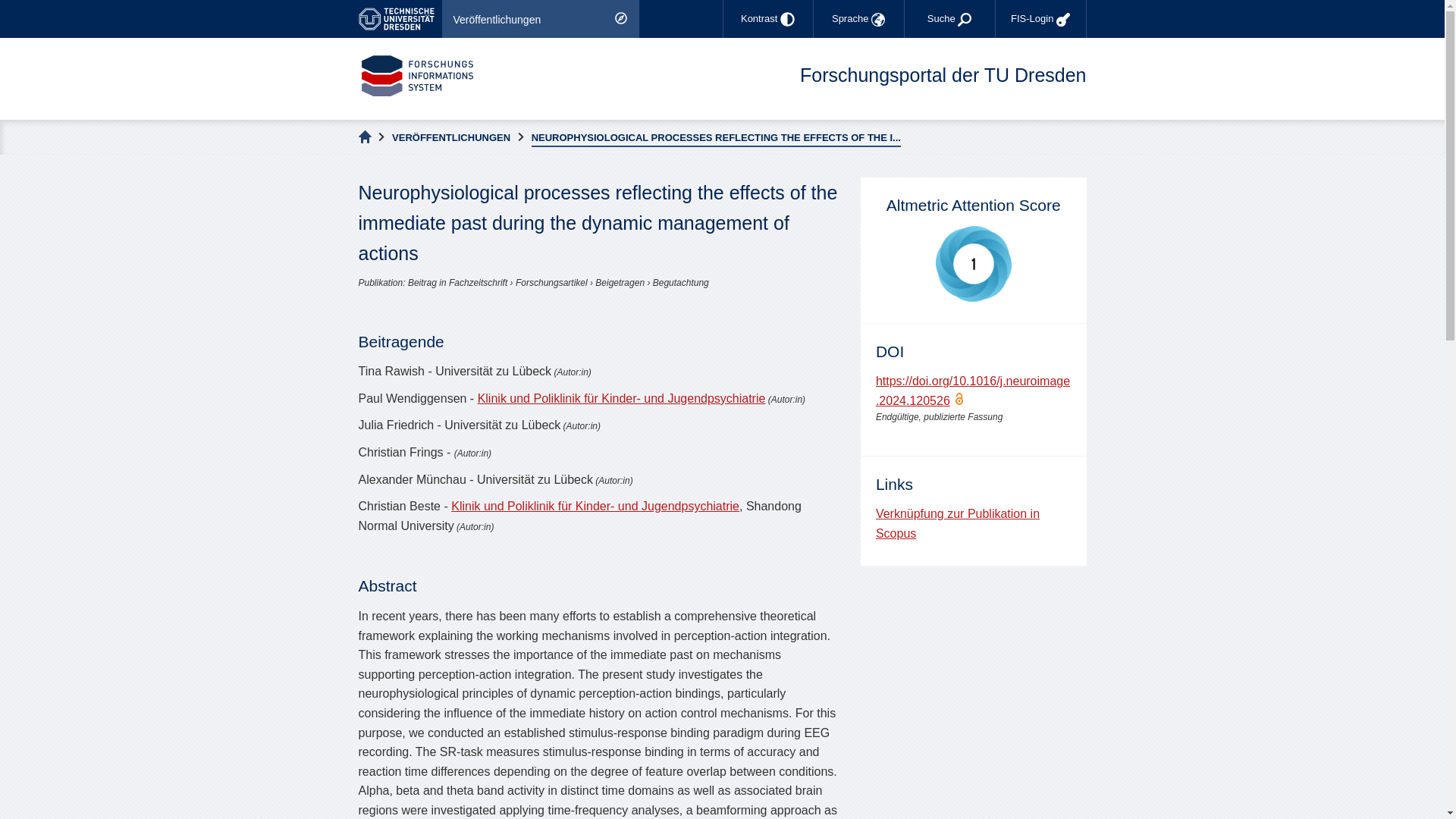 The image size is (1456, 819). What do you see at coordinates (1040, 18) in the screenshot?
I see `FIS-Login` at bounding box center [1040, 18].